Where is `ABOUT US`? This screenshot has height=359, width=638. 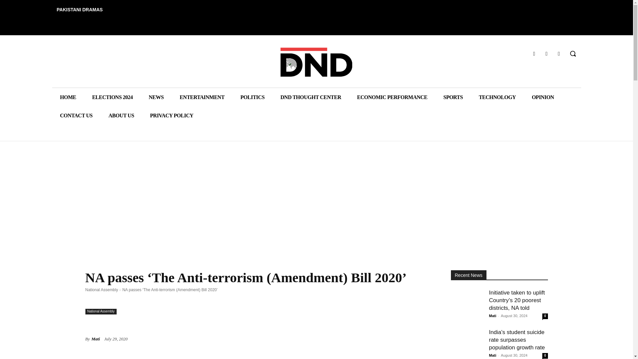
ABOUT US is located at coordinates (121, 115).